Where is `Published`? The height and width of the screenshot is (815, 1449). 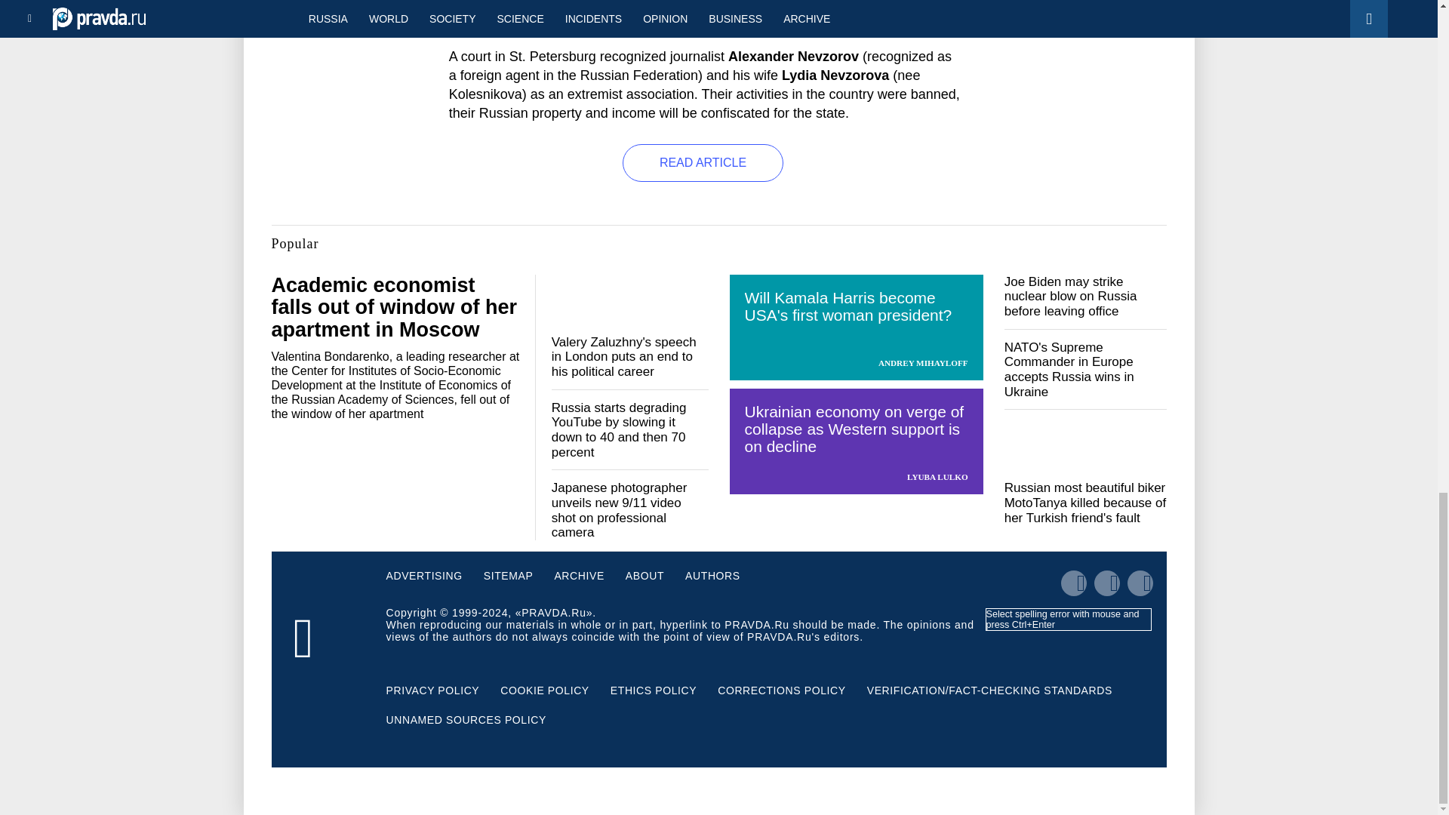
Published is located at coordinates (485, 5).